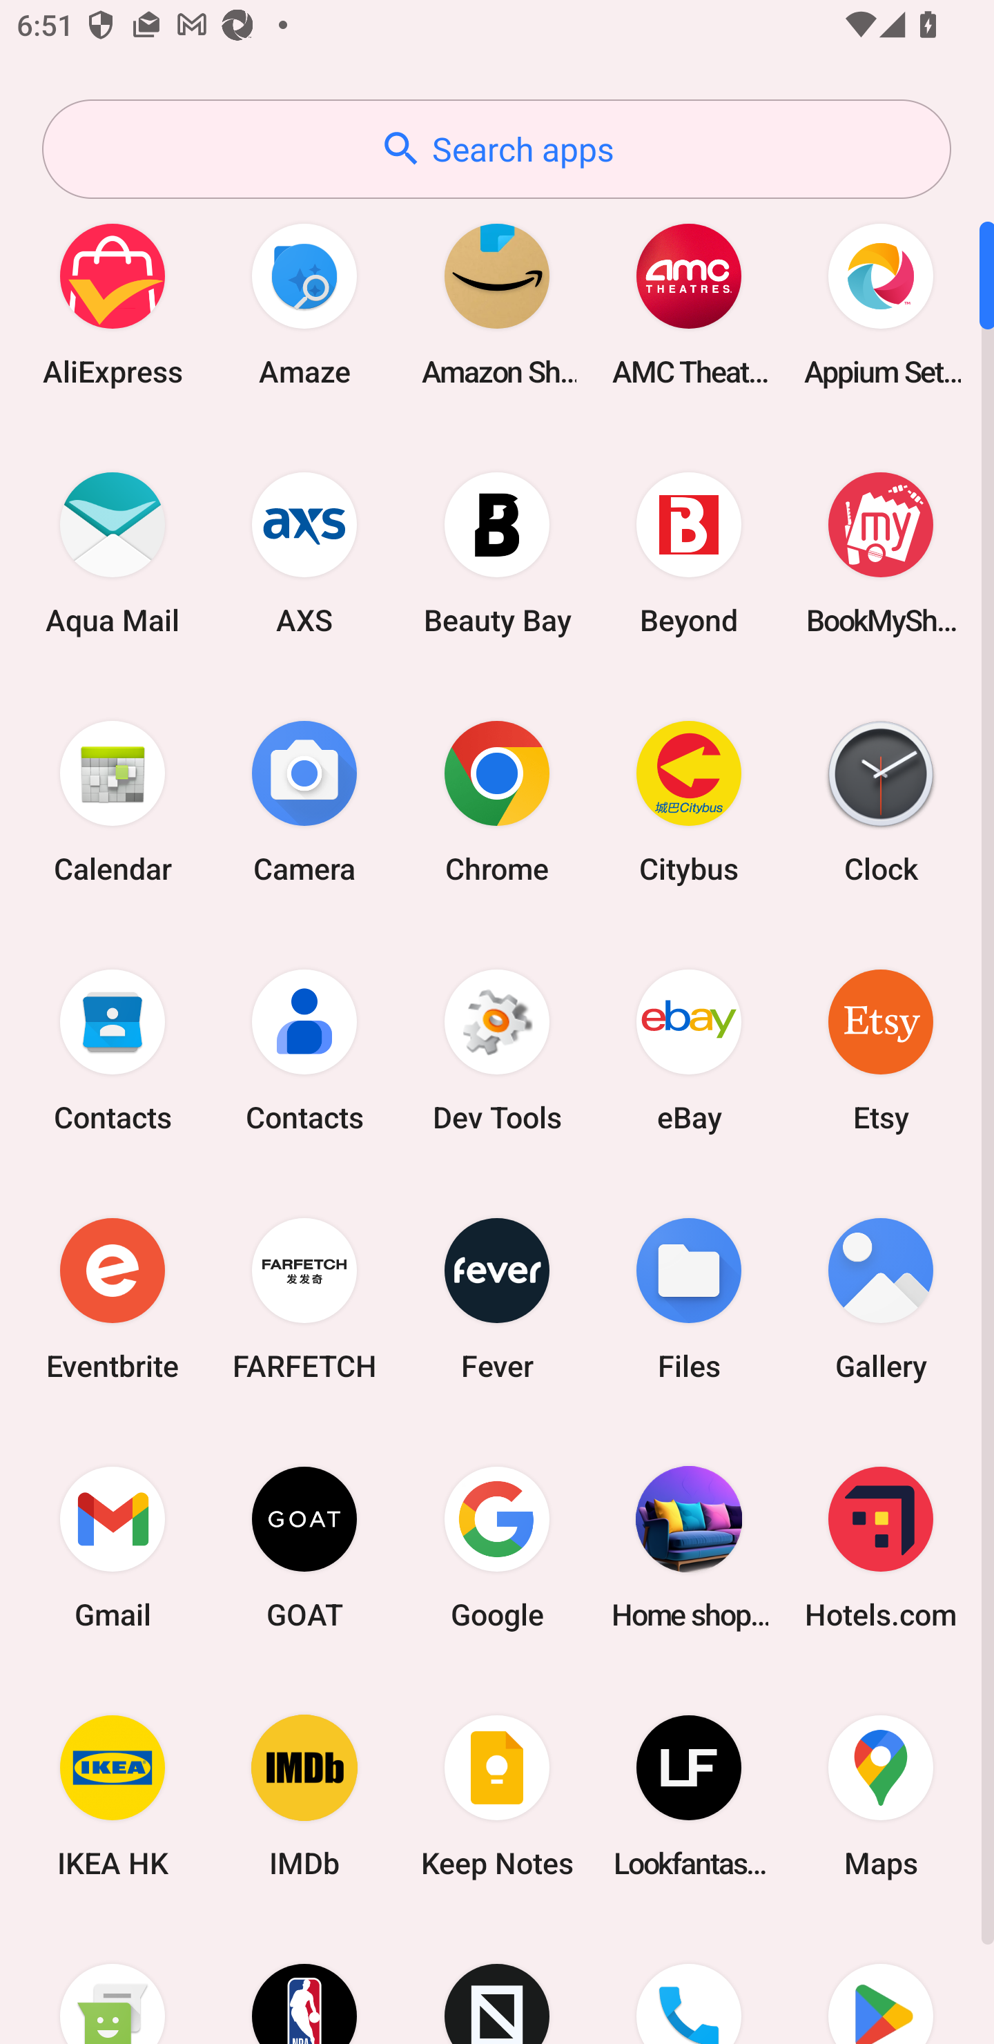 The image size is (994, 2044). Describe the element at coordinates (497, 801) in the screenshot. I see `Chrome` at that location.